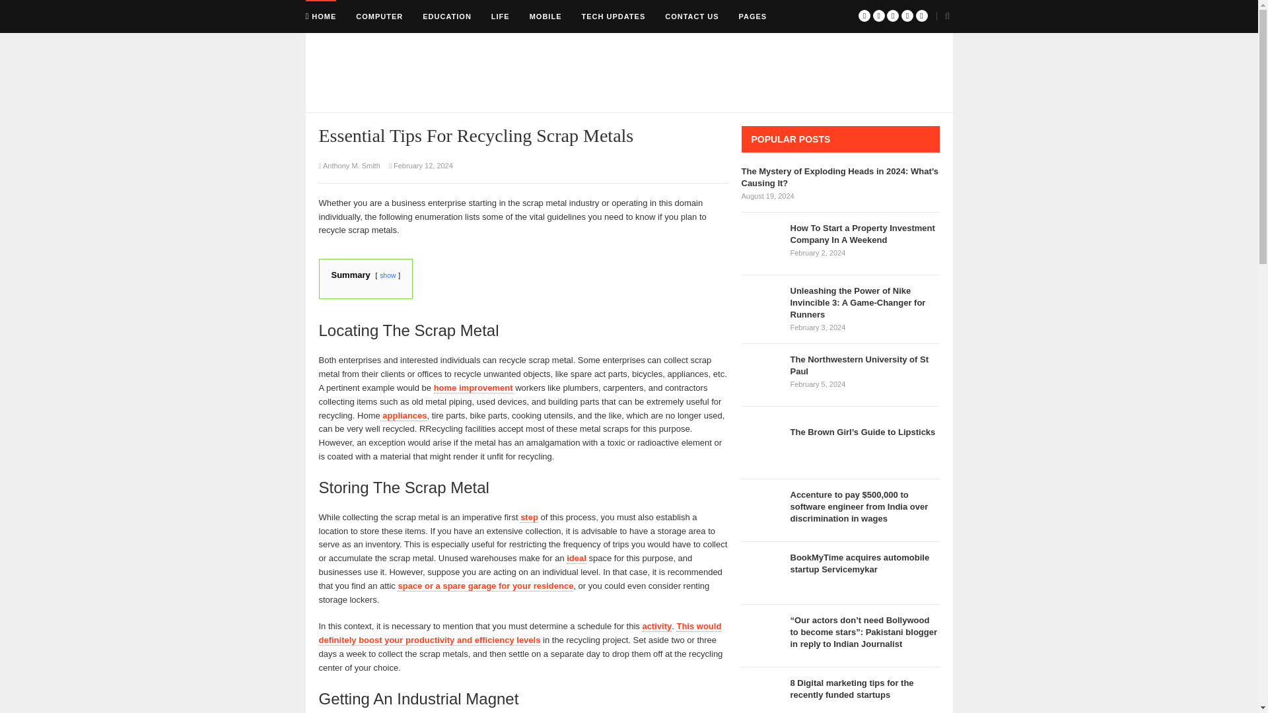 This screenshot has width=1268, height=713. What do you see at coordinates (613, 16) in the screenshot?
I see `TECH UPDATES` at bounding box center [613, 16].